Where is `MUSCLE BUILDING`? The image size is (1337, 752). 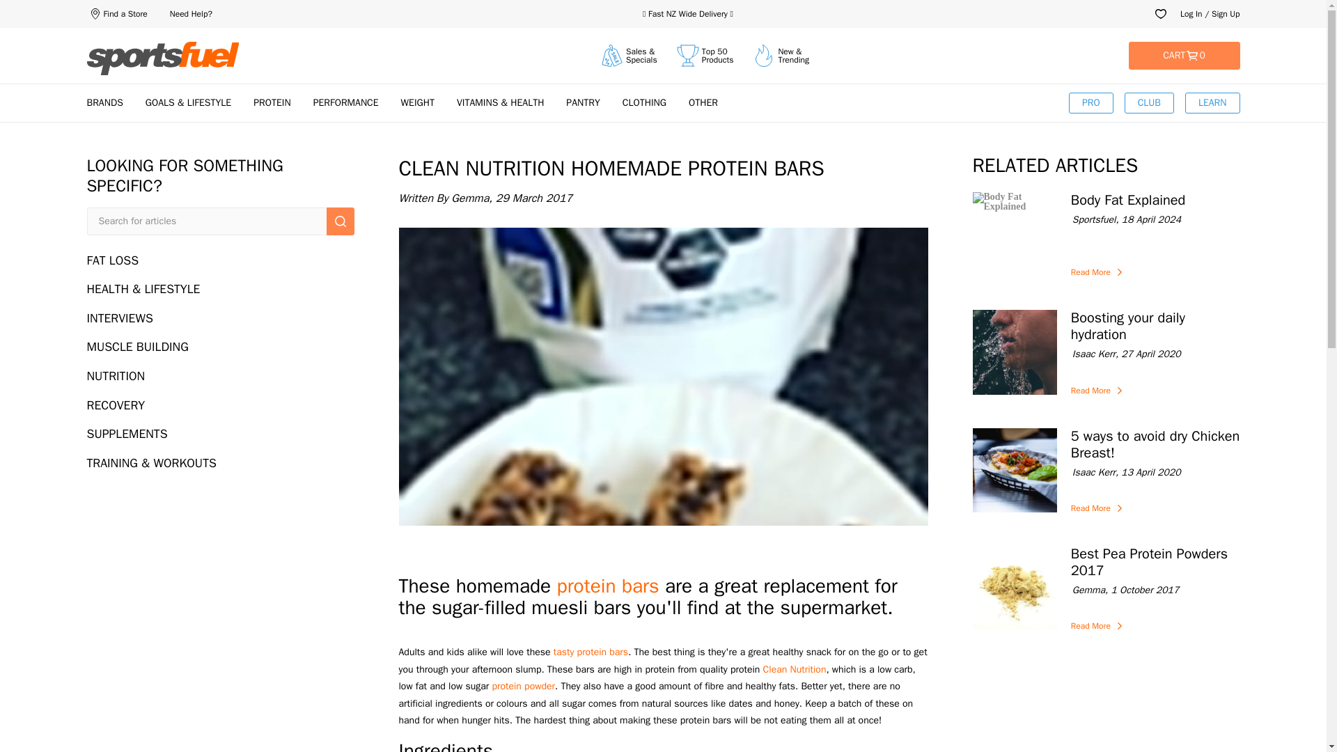
MUSCLE BUILDING is located at coordinates (705, 56).